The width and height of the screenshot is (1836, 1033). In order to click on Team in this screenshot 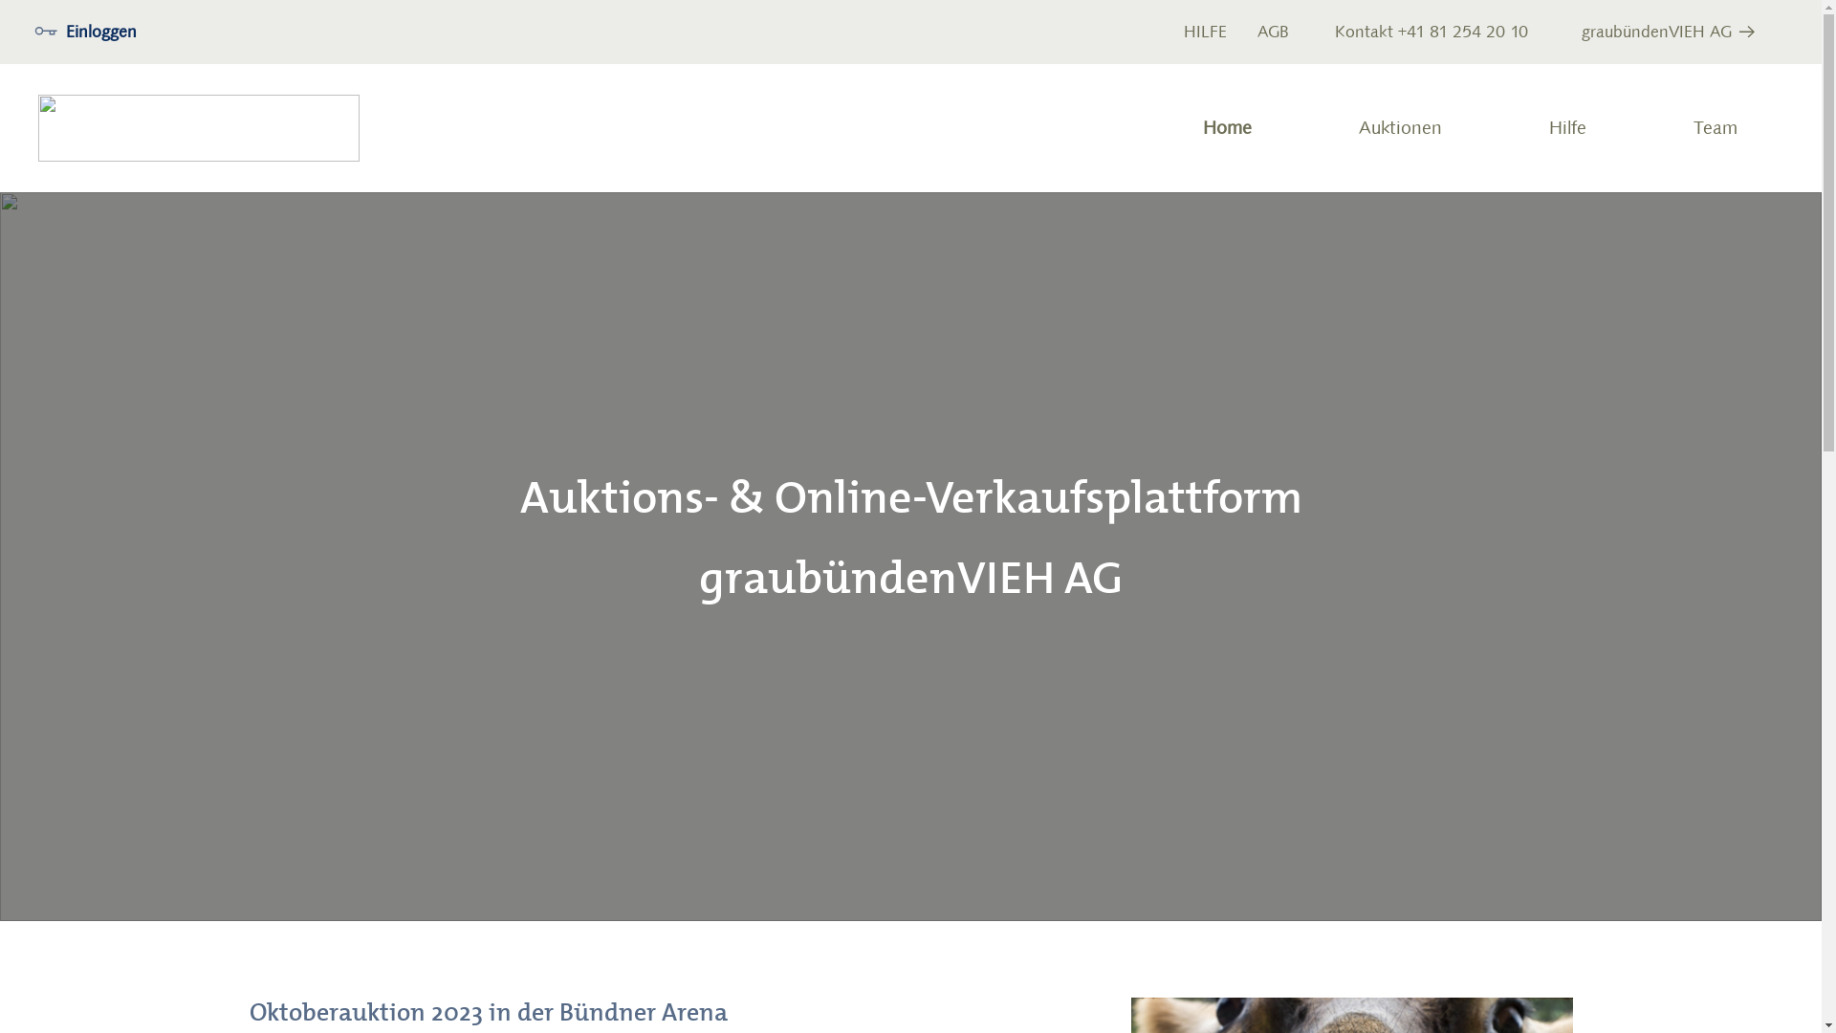, I will do `click(1716, 128)`.